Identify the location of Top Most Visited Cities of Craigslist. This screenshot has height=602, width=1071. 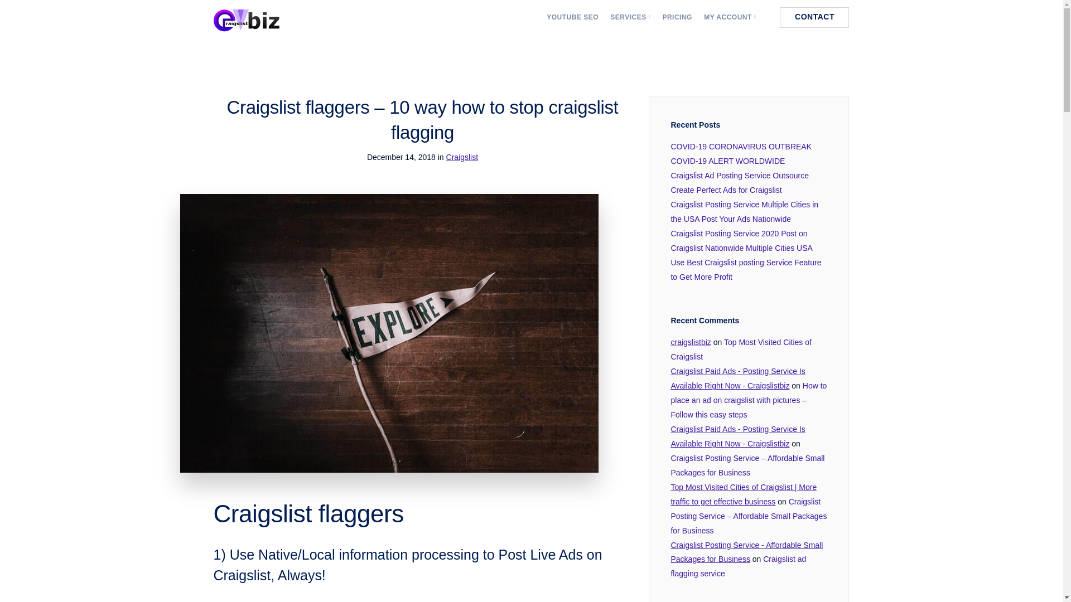
(740, 349).